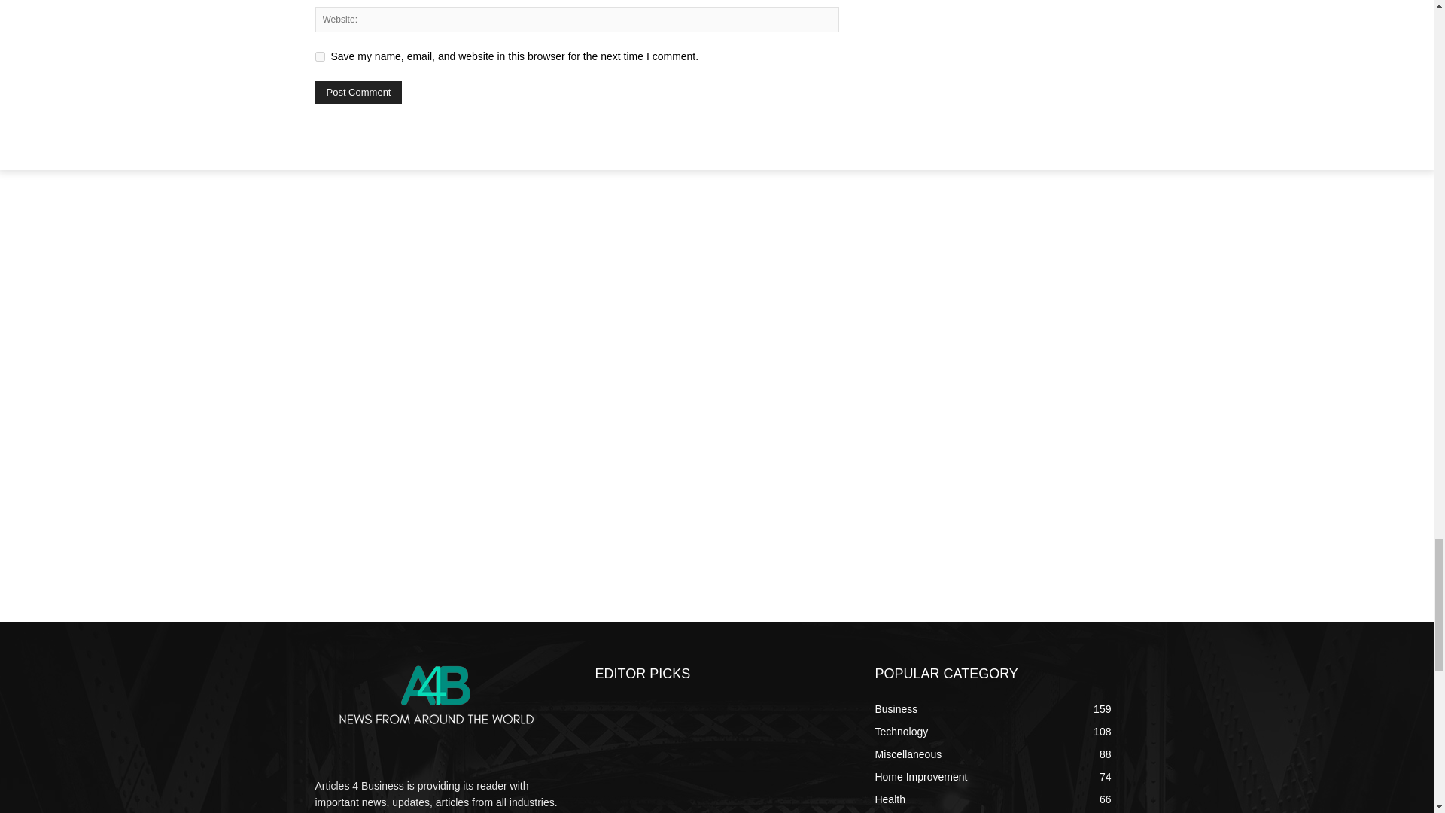 Image resolution: width=1445 pixels, height=813 pixels. I want to click on Post Comment, so click(358, 92).